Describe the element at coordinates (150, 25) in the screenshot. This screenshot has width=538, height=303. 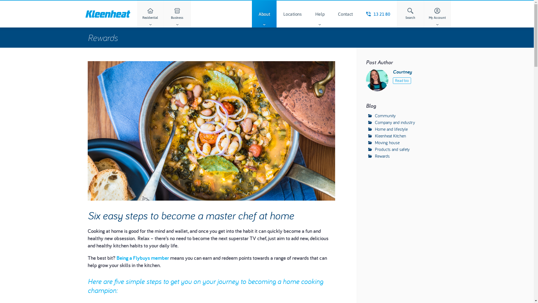
I see `Chevron down` at that location.